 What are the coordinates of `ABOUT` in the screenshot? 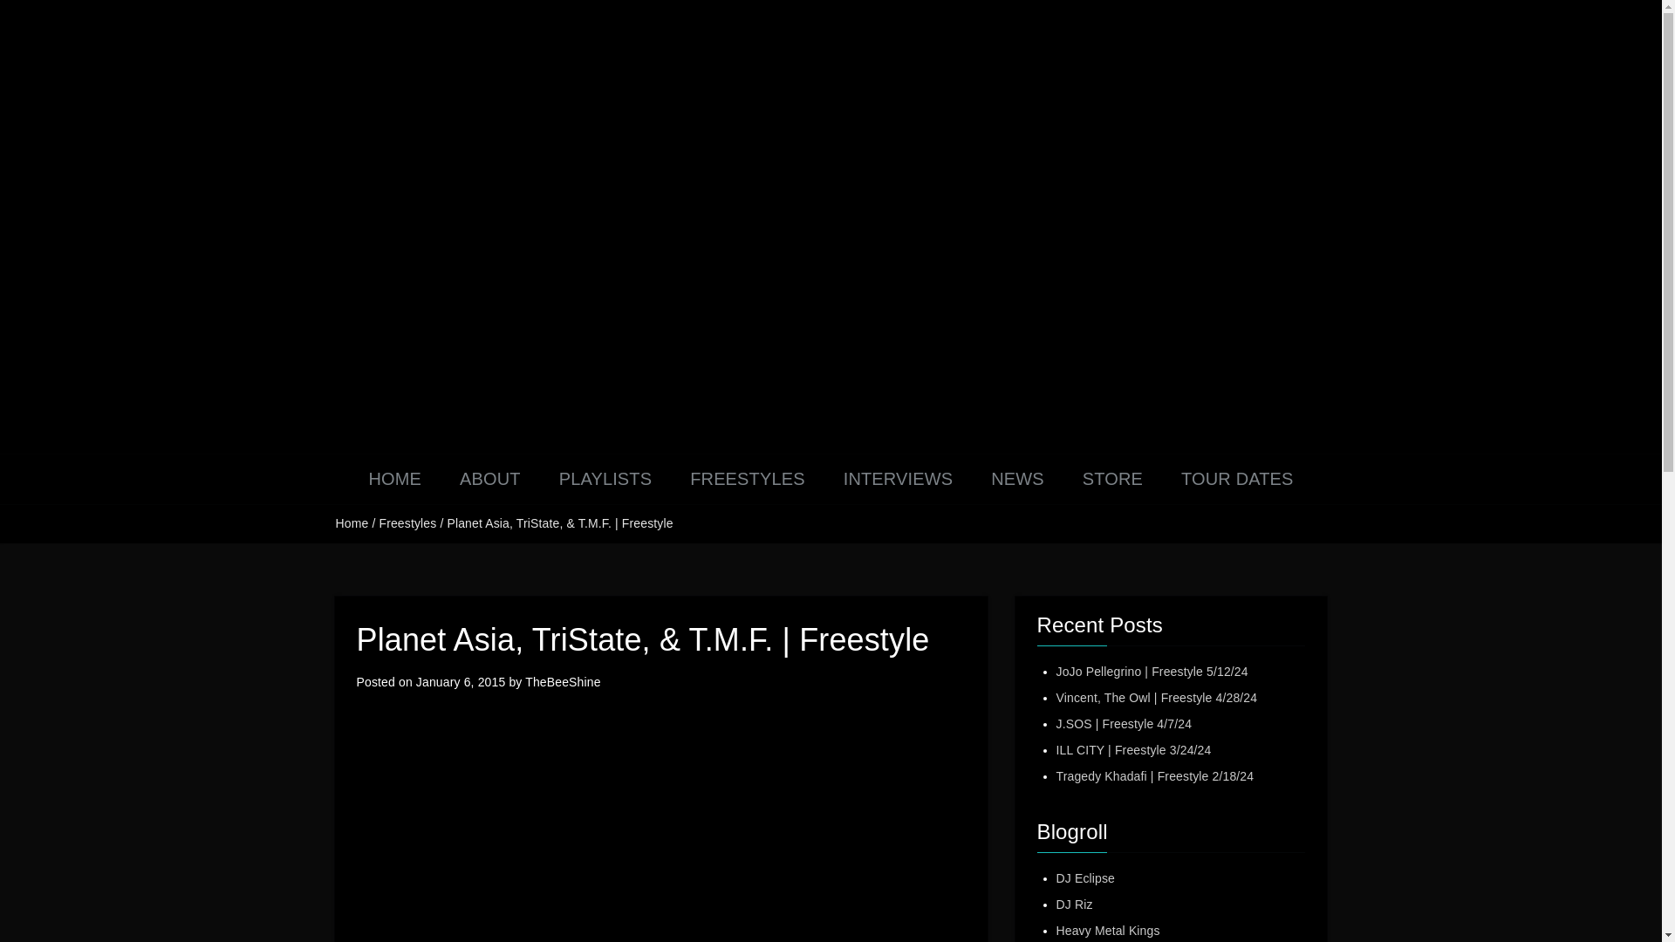 It's located at (489, 478).